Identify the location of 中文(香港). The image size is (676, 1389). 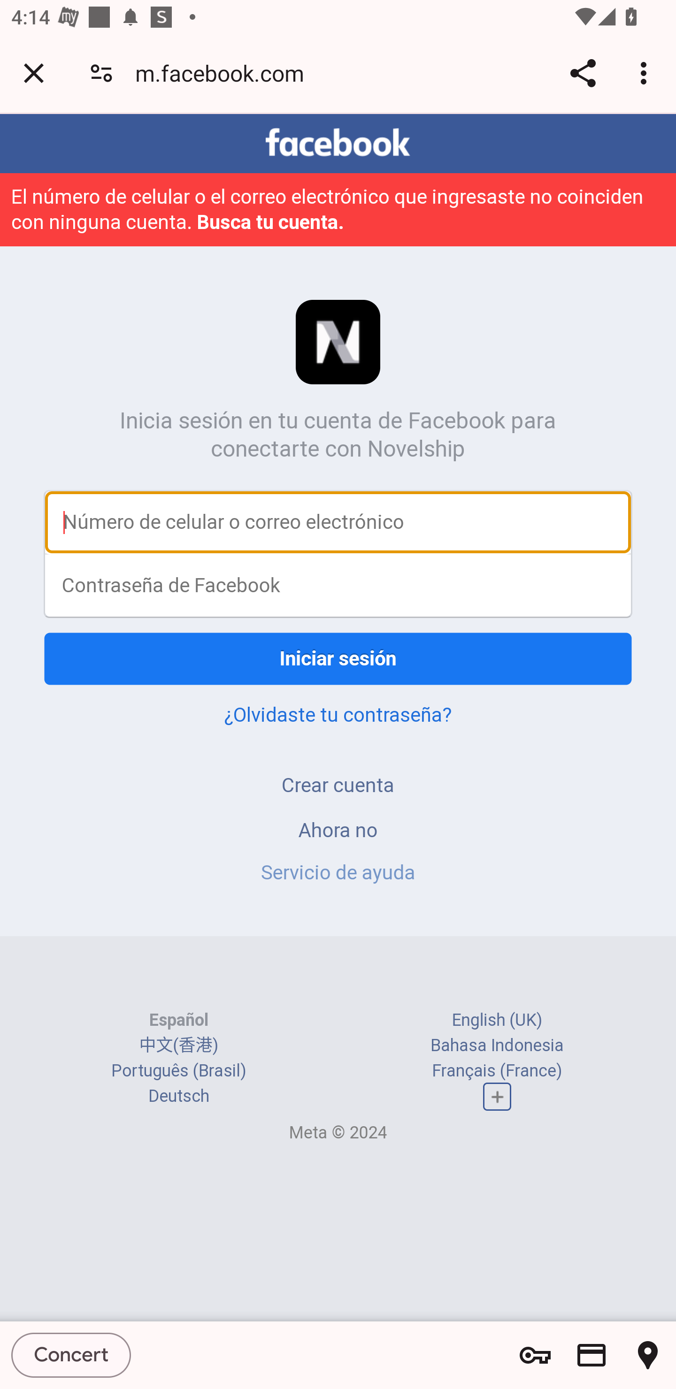
(178, 1045).